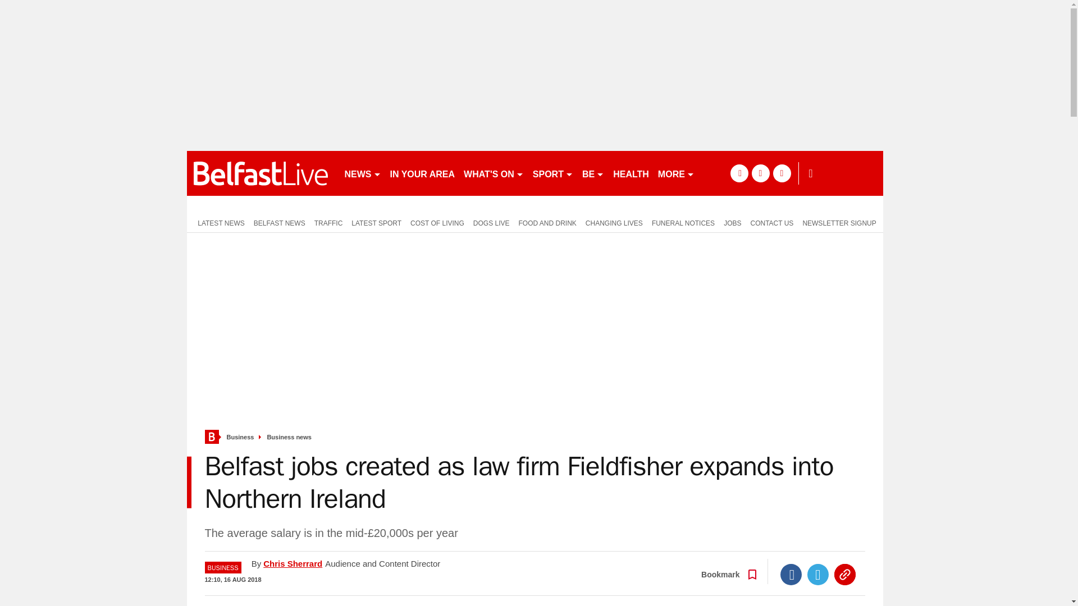  What do you see at coordinates (739, 173) in the screenshot?
I see `facebook` at bounding box center [739, 173].